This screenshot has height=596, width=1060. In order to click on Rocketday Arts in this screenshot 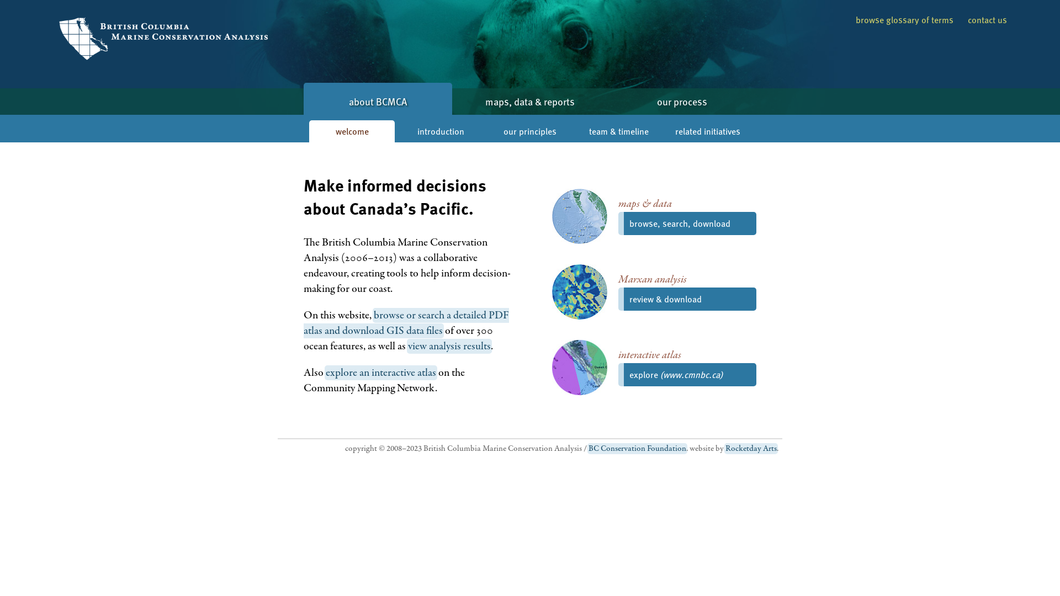, I will do `click(751, 449)`.